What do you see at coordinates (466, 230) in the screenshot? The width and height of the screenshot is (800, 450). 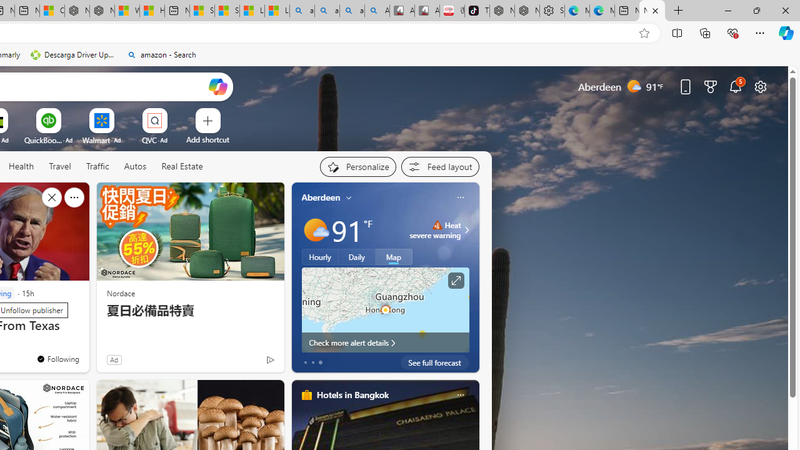 I see `Class: weather-arrow-glyph` at bounding box center [466, 230].